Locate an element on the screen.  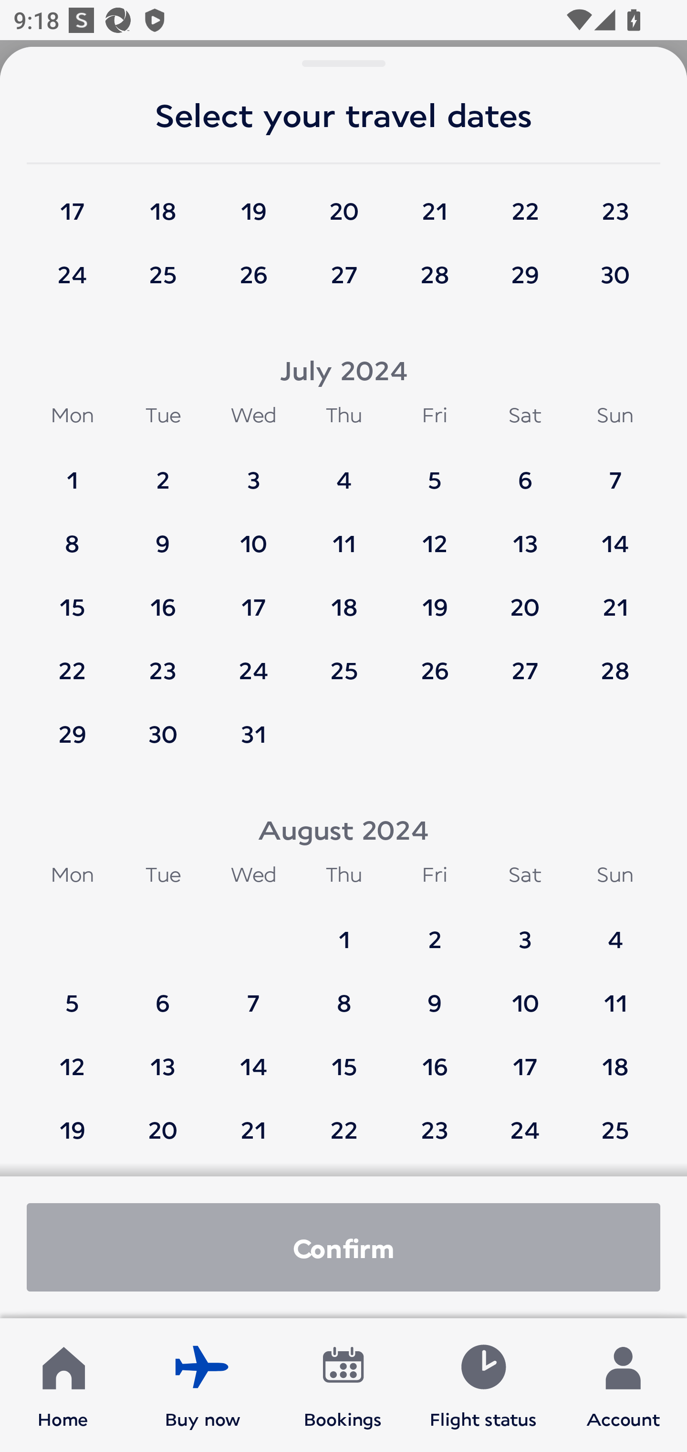
25 is located at coordinates (163, 273).